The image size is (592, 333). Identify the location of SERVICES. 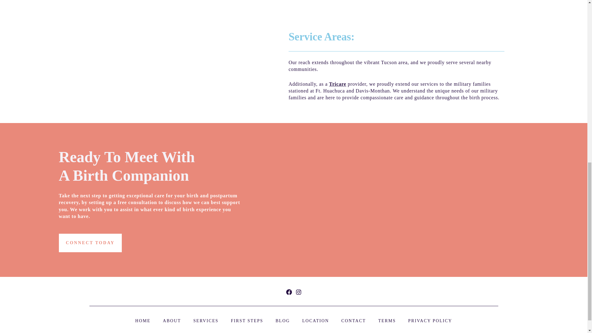
(206, 321).